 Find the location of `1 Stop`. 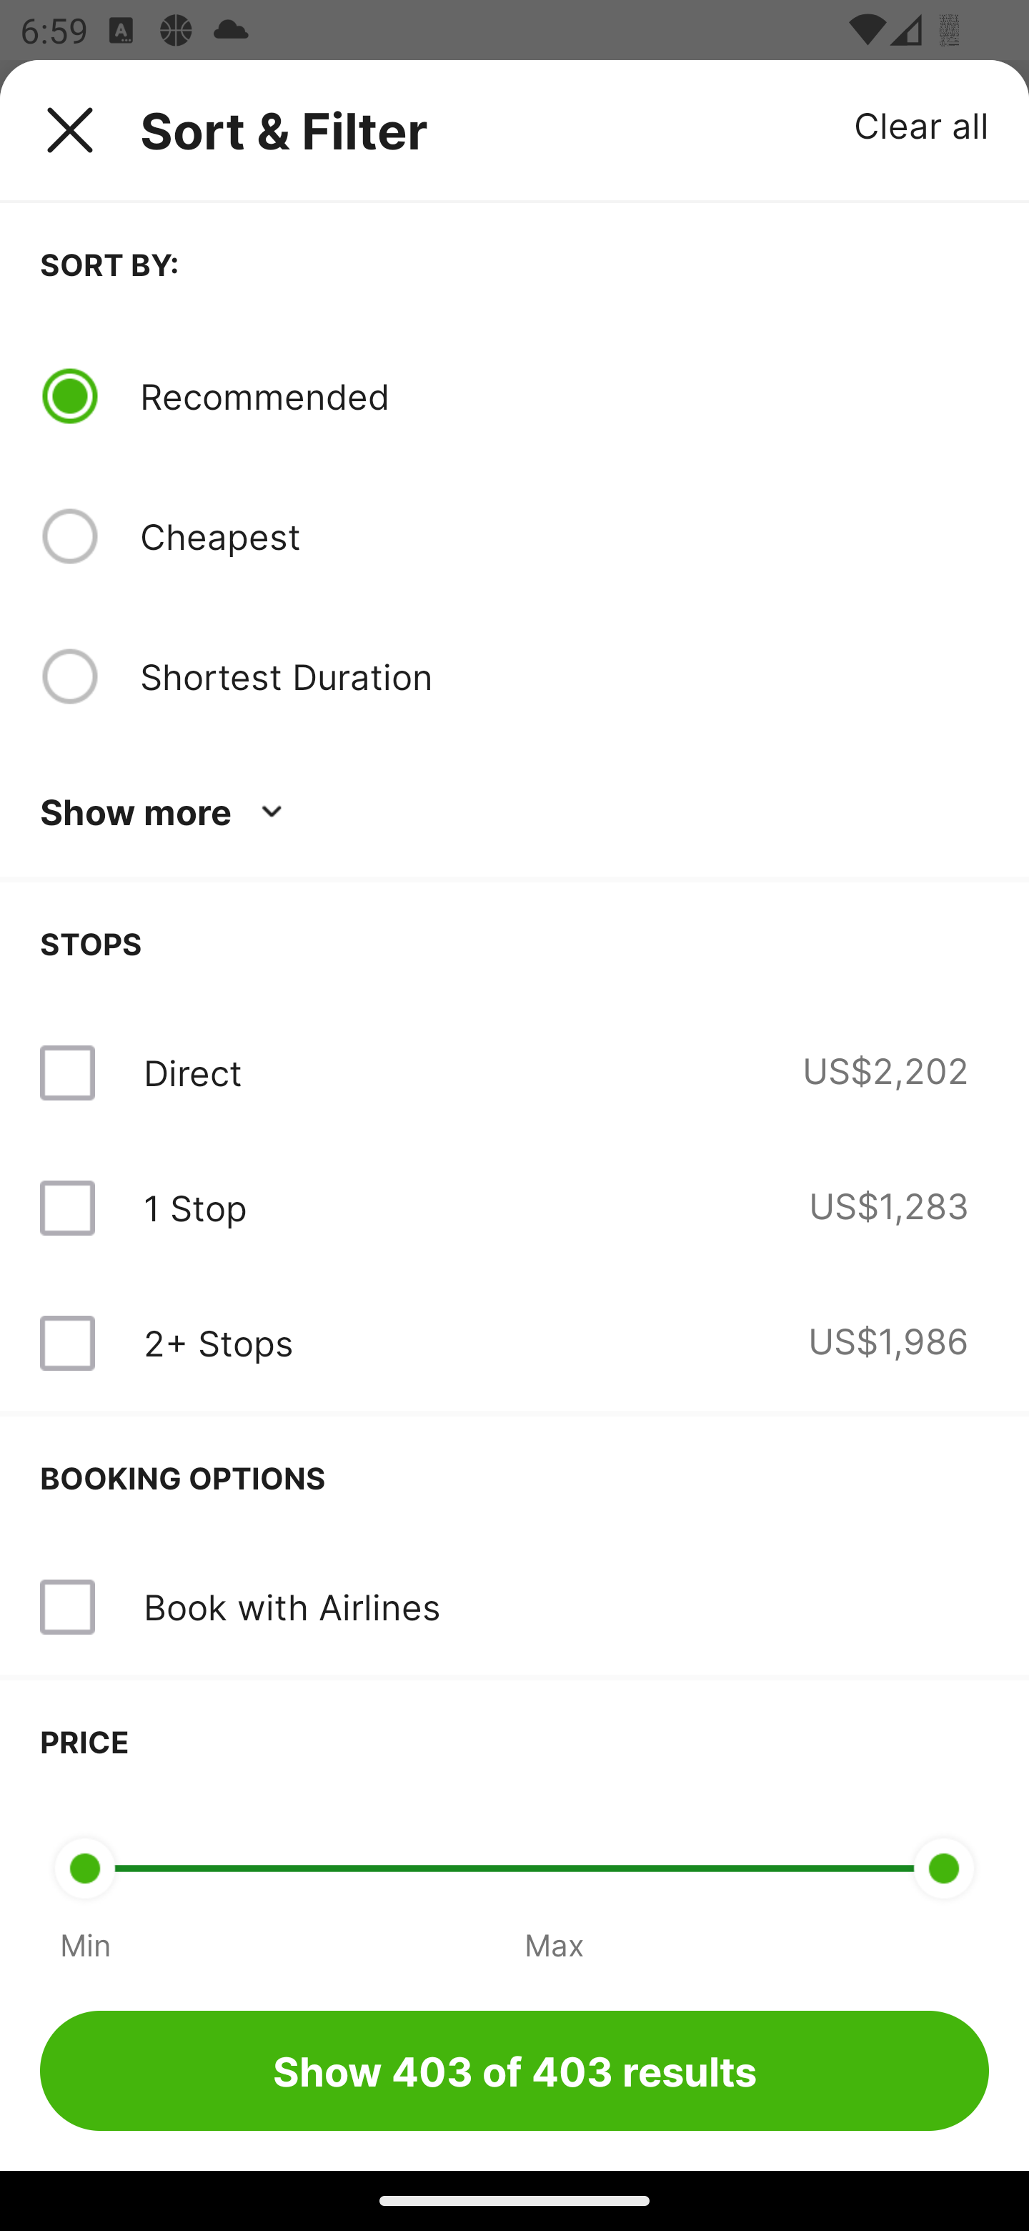

1 Stop is located at coordinates (194, 1208).